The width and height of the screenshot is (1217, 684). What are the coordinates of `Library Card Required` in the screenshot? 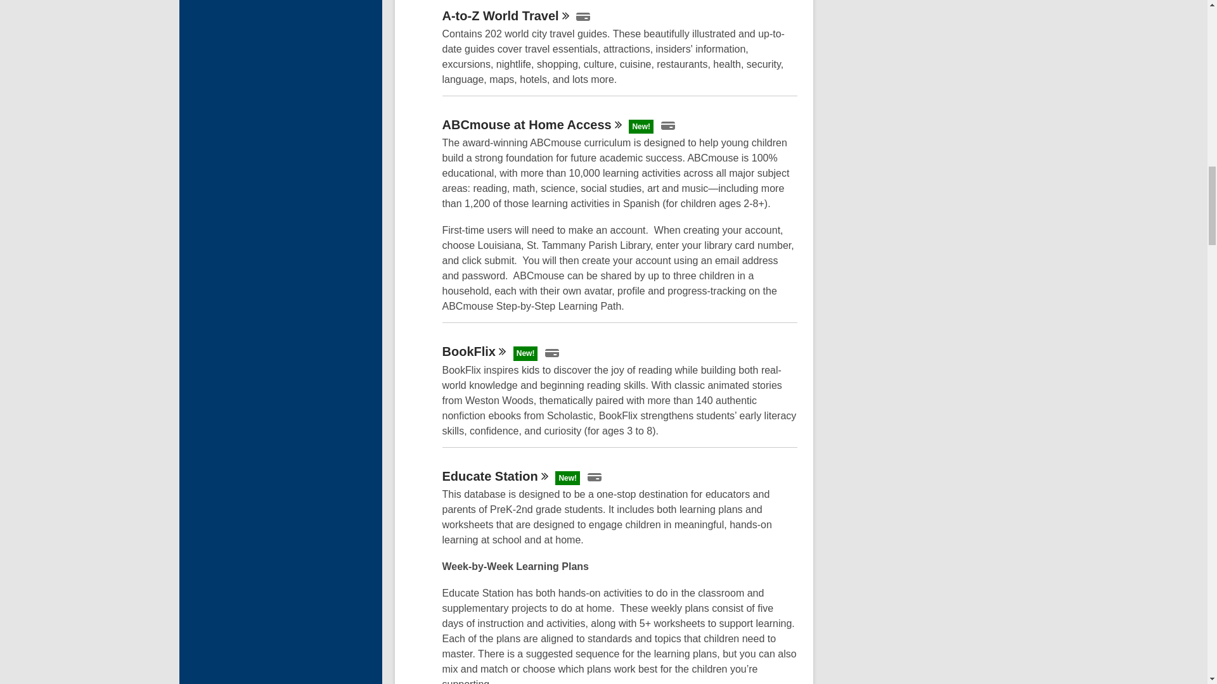 It's located at (583, 16).